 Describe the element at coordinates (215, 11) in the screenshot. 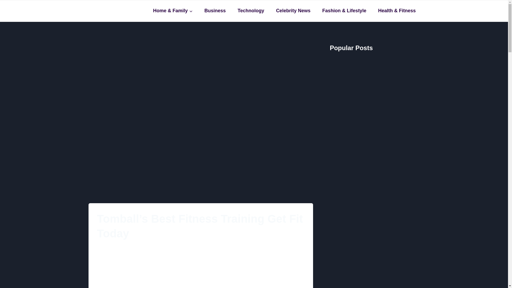

I see `Business` at that location.